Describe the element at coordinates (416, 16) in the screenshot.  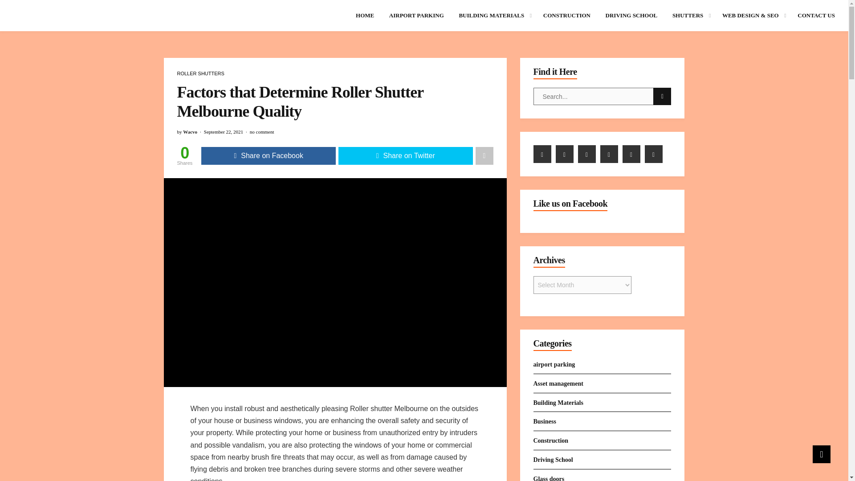
I see `AIRPORT PARKING` at that location.